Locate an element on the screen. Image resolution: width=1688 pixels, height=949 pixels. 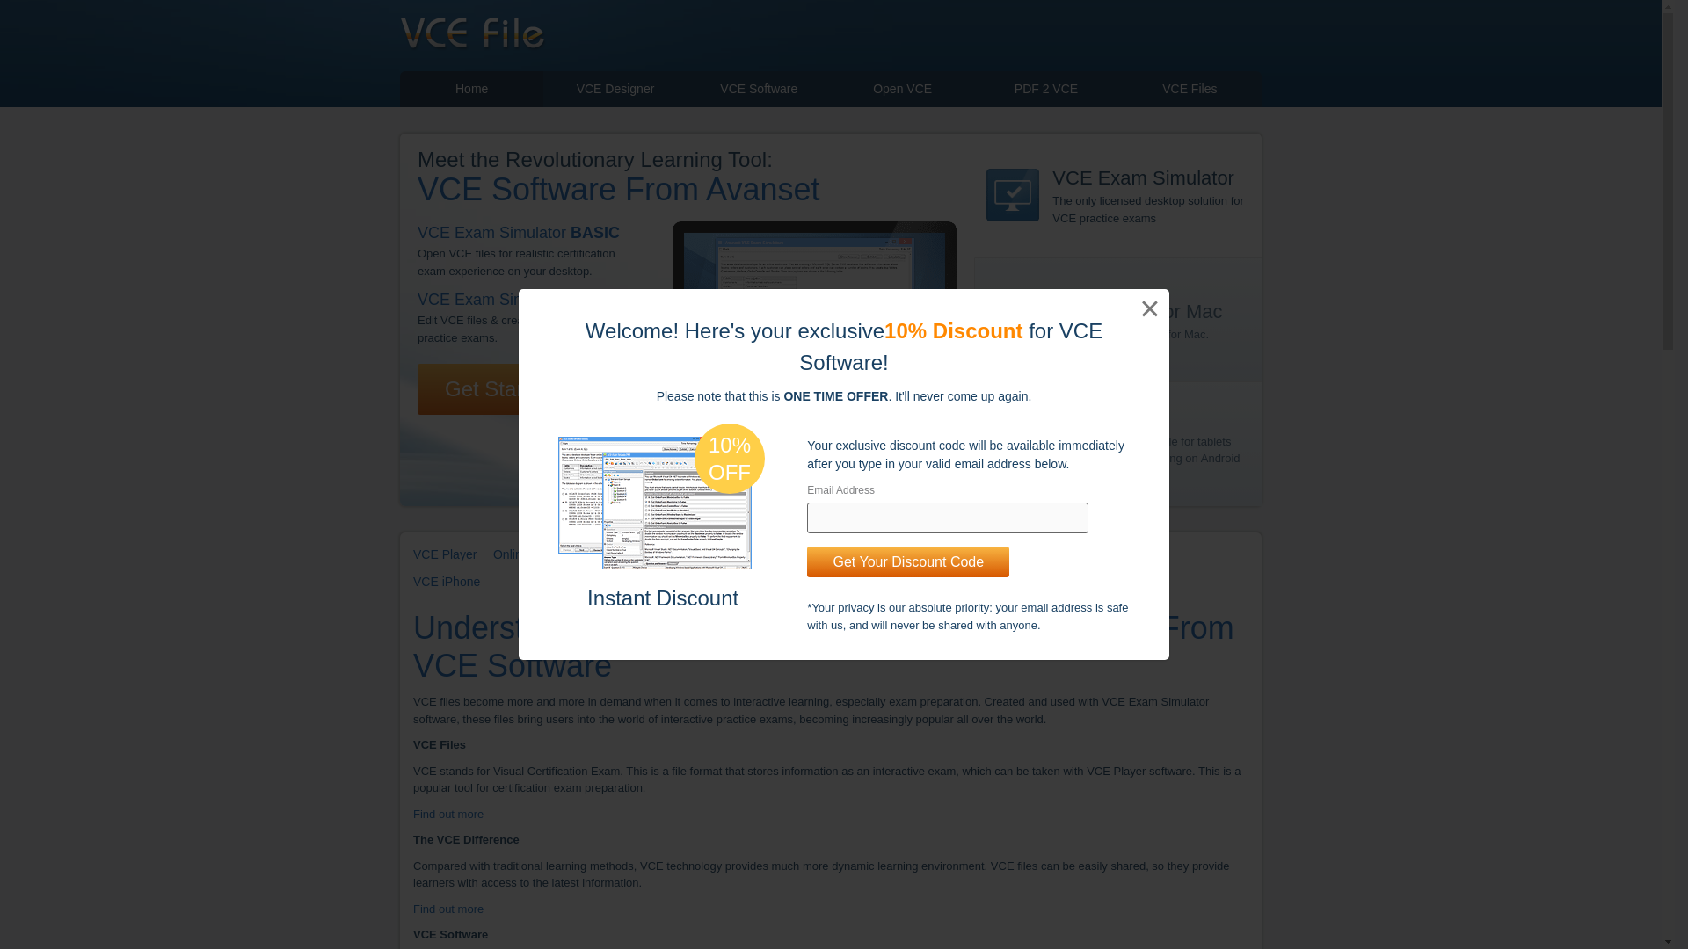
Get Started is located at coordinates (498, 388).